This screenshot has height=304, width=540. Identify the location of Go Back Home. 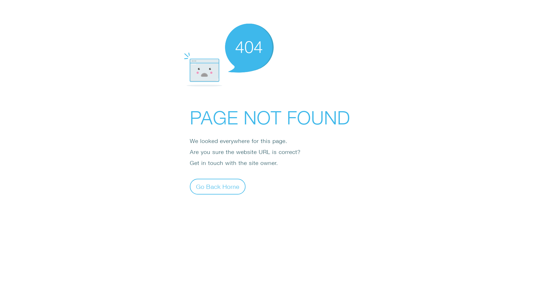
(218, 186).